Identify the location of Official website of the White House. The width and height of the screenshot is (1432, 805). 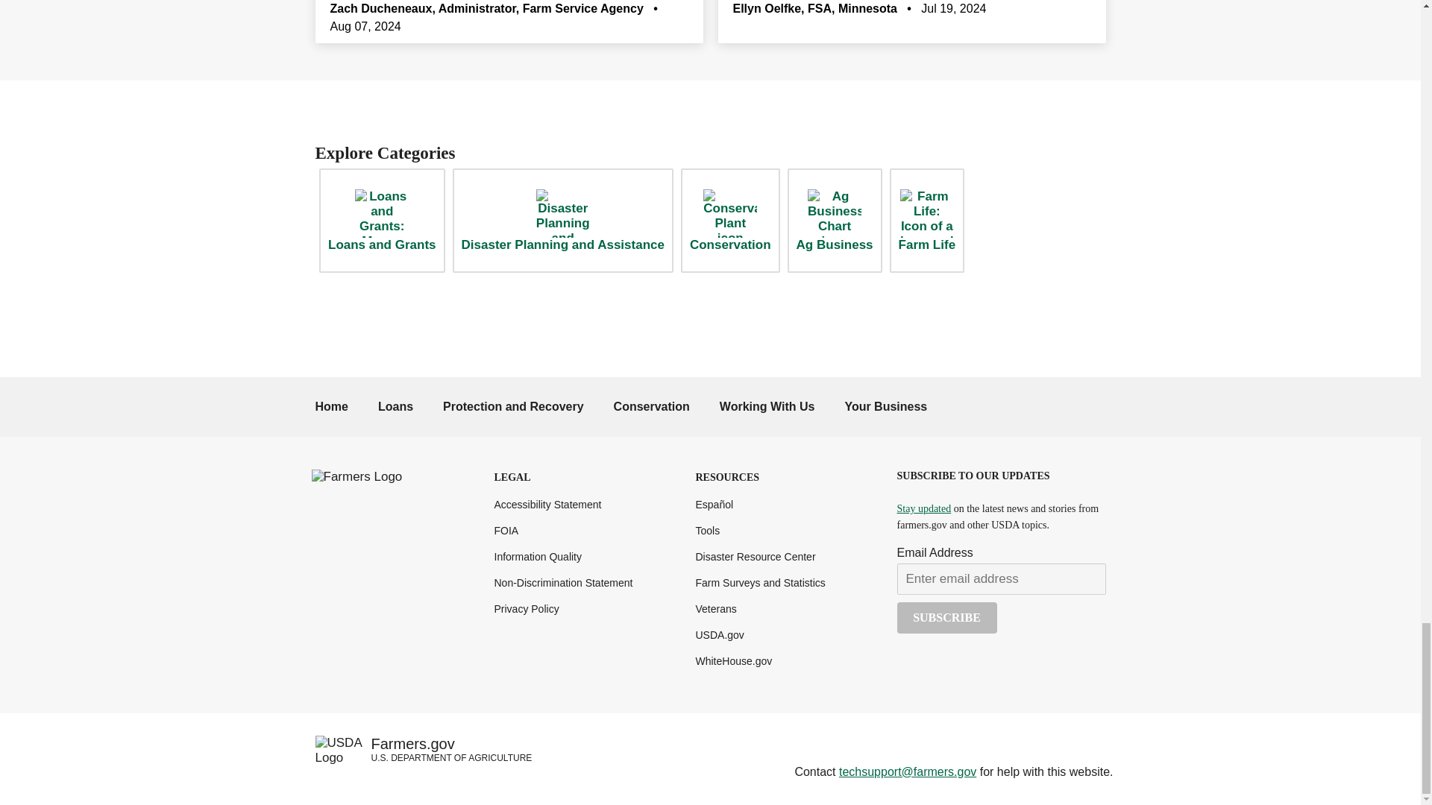
(732, 661).